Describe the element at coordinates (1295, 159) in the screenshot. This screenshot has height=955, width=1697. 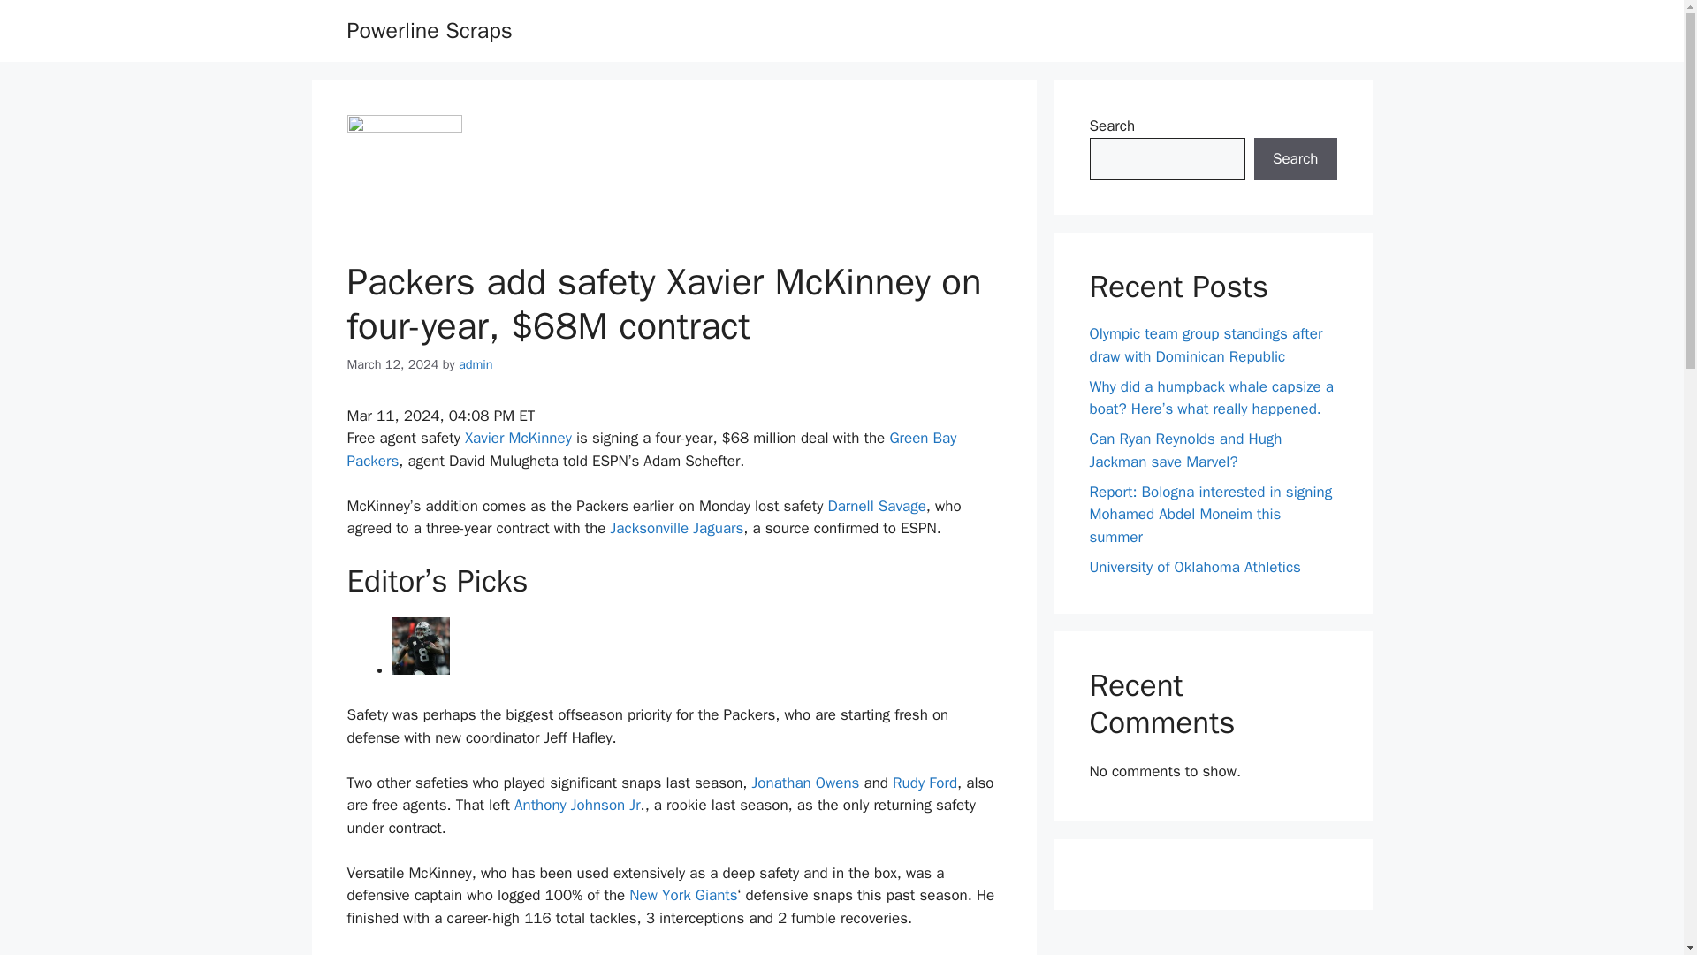
I see `Search` at that location.